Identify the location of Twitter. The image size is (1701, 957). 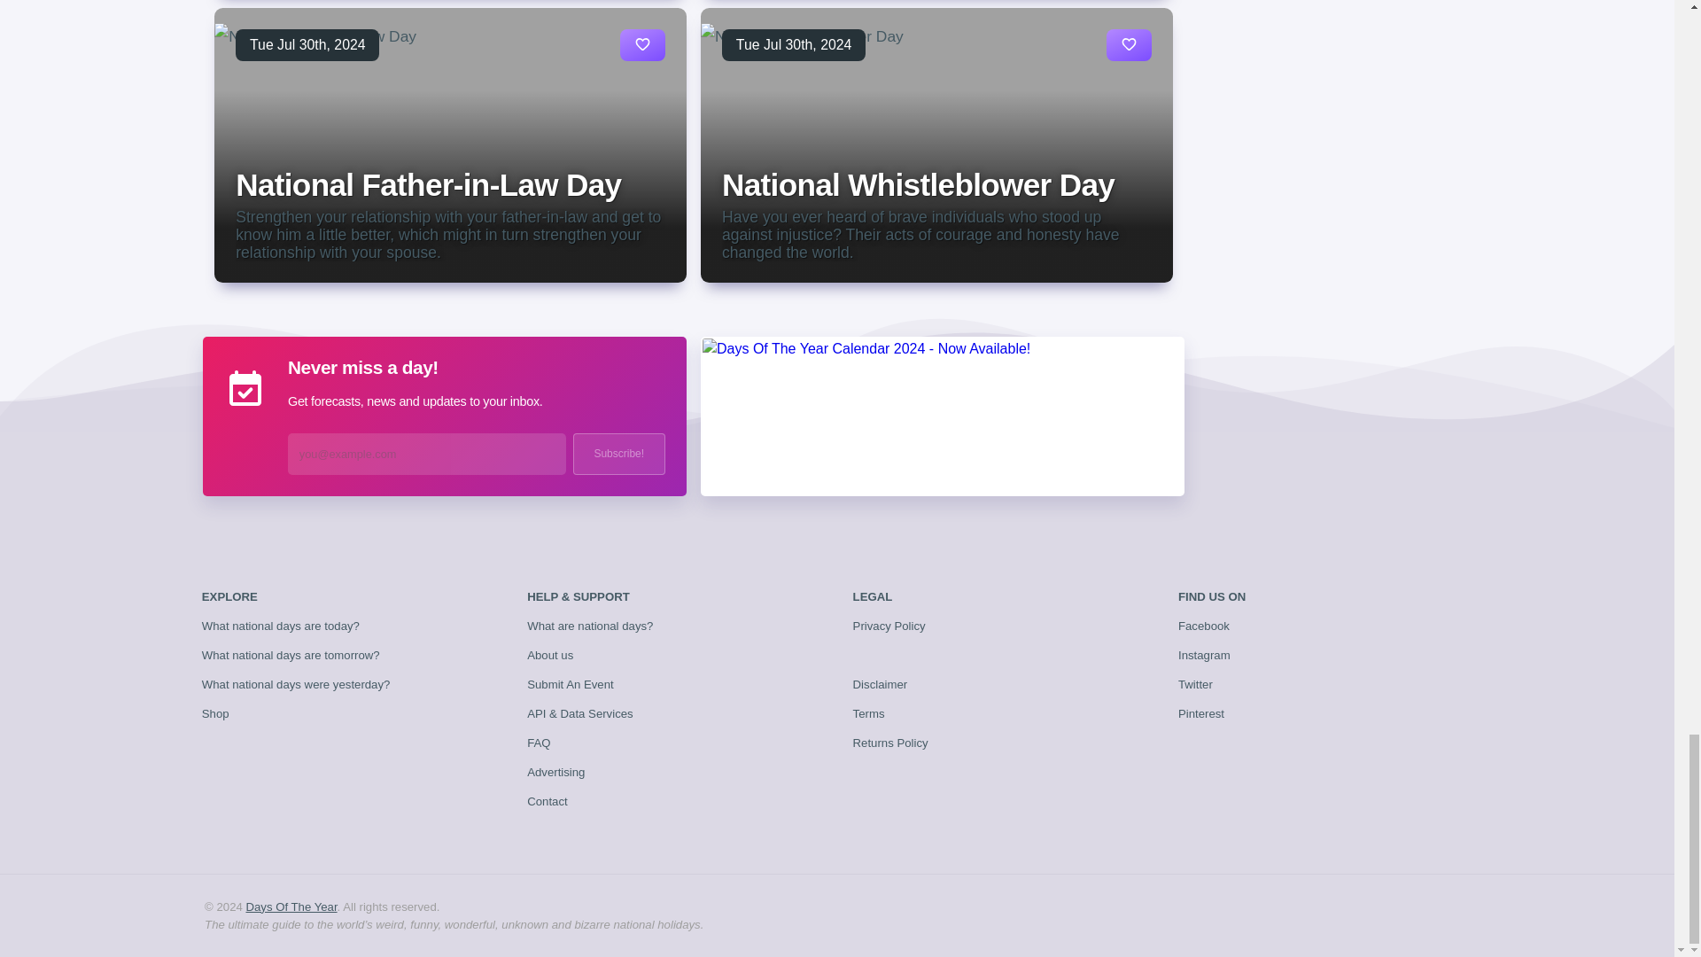
(1195, 684).